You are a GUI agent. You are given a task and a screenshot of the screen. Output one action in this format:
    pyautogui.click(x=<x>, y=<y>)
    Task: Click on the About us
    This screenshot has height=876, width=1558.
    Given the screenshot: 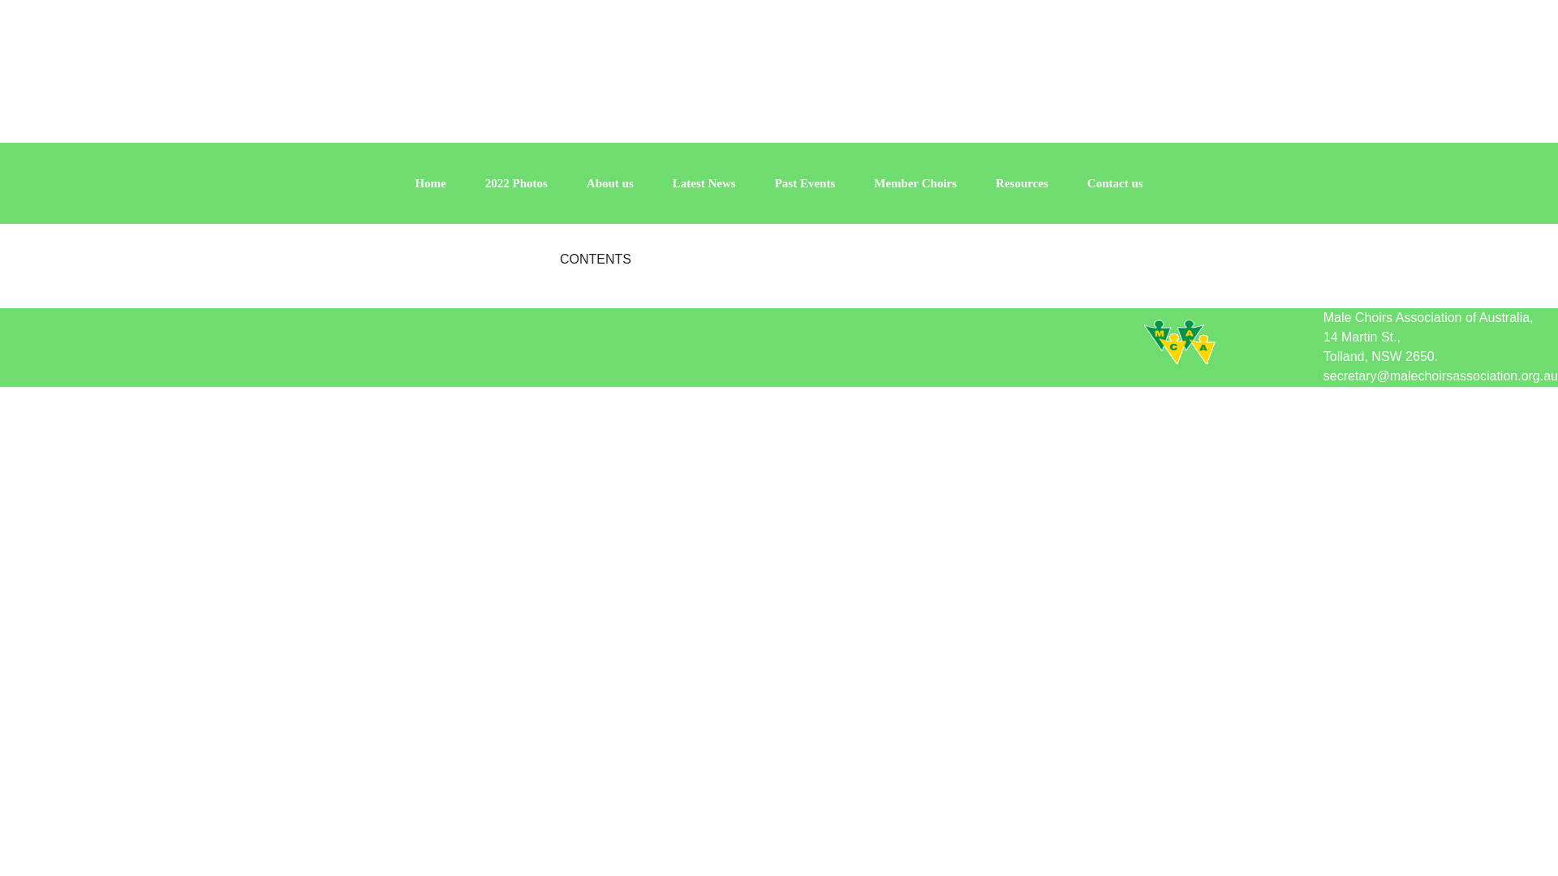 What is the action you would take?
    pyautogui.click(x=610, y=183)
    